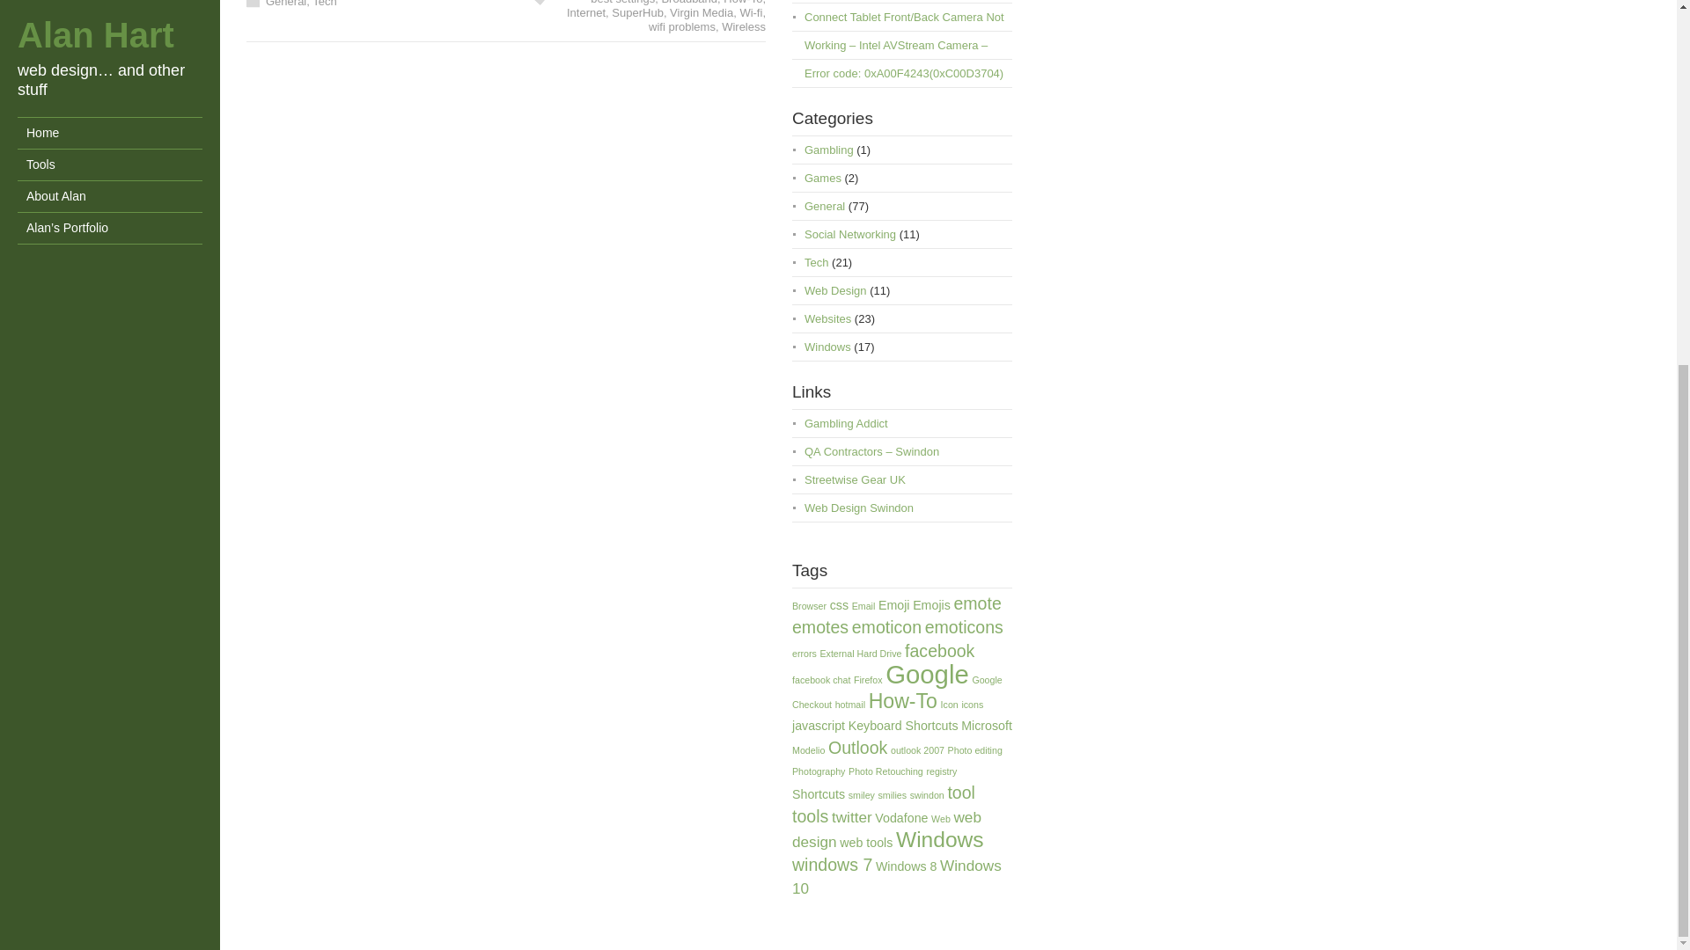 Image resolution: width=1690 pixels, height=950 pixels. What do you see at coordinates (742, 3) in the screenshot?
I see `How-To` at bounding box center [742, 3].